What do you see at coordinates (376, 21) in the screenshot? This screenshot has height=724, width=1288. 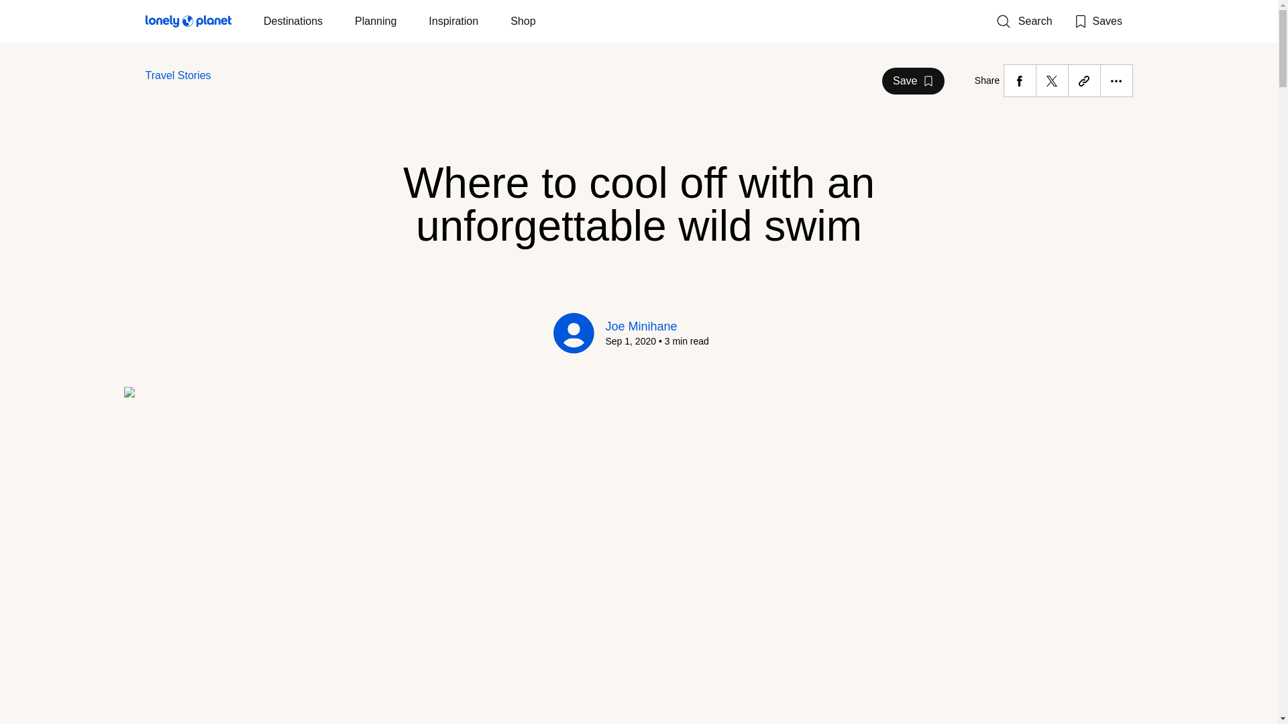 I see `Planning` at bounding box center [376, 21].